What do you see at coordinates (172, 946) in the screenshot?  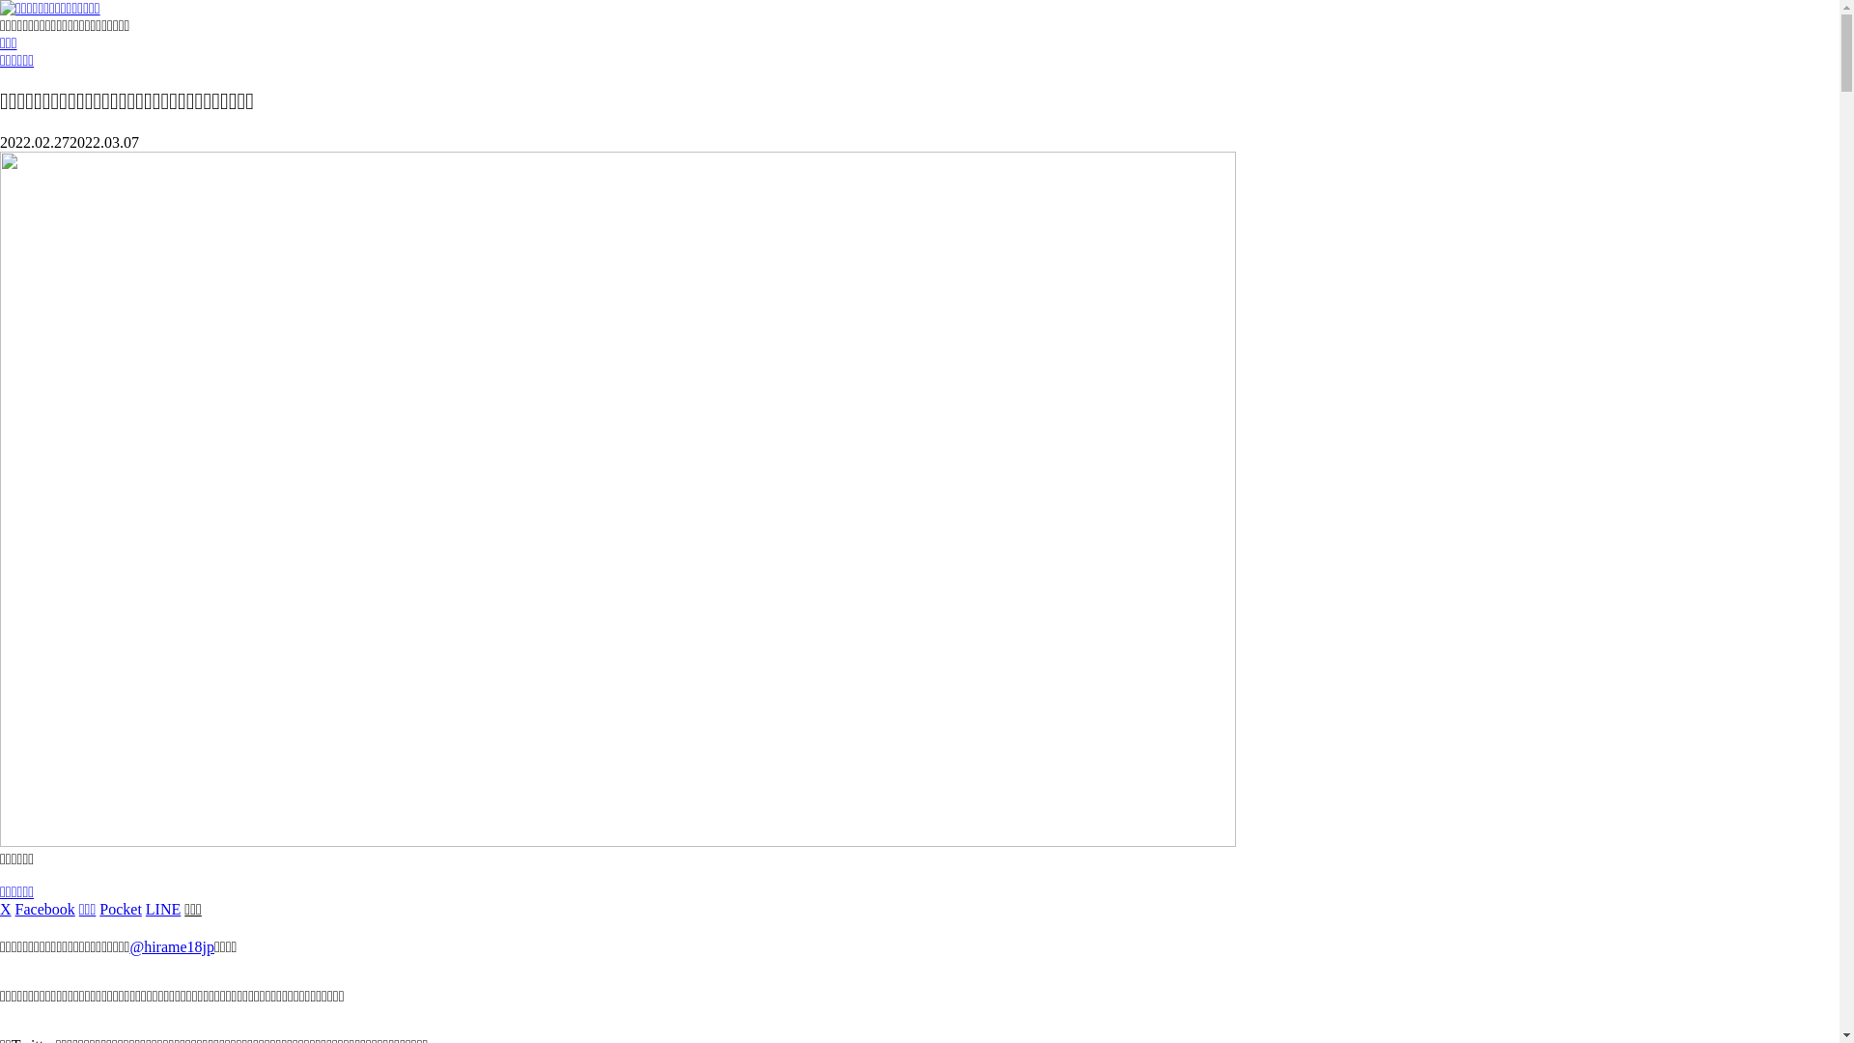 I see `@hirame18jp` at bounding box center [172, 946].